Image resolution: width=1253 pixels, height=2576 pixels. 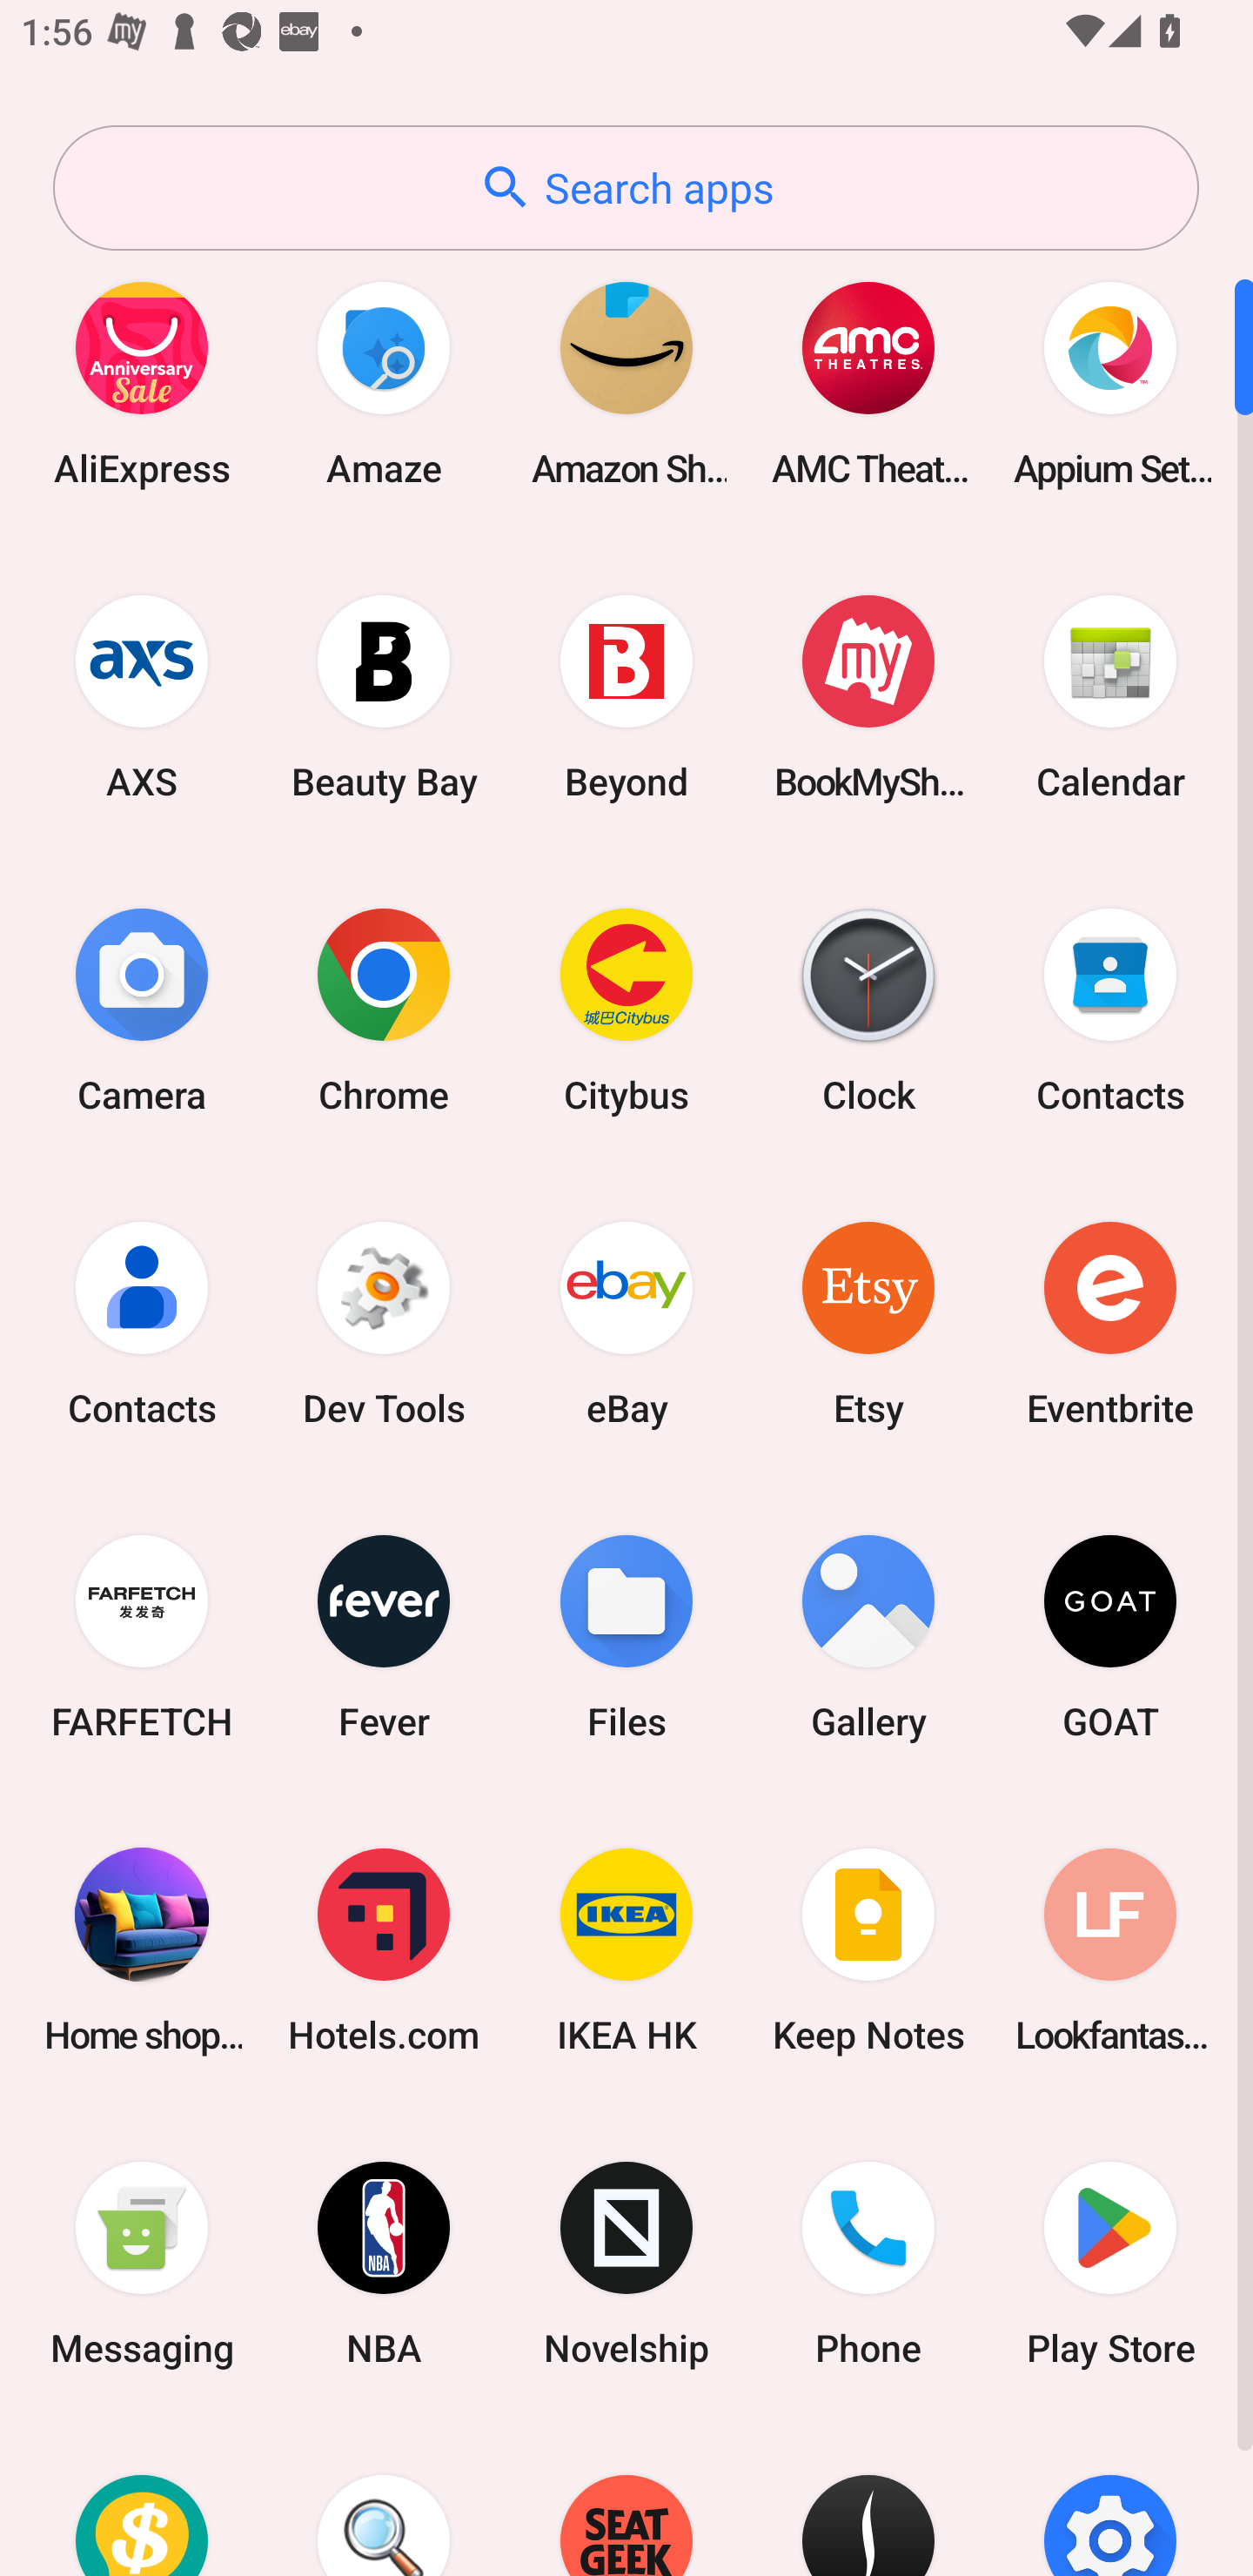 What do you see at coordinates (626, 1010) in the screenshot?
I see `Citybus` at bounding box center [626, 1010].